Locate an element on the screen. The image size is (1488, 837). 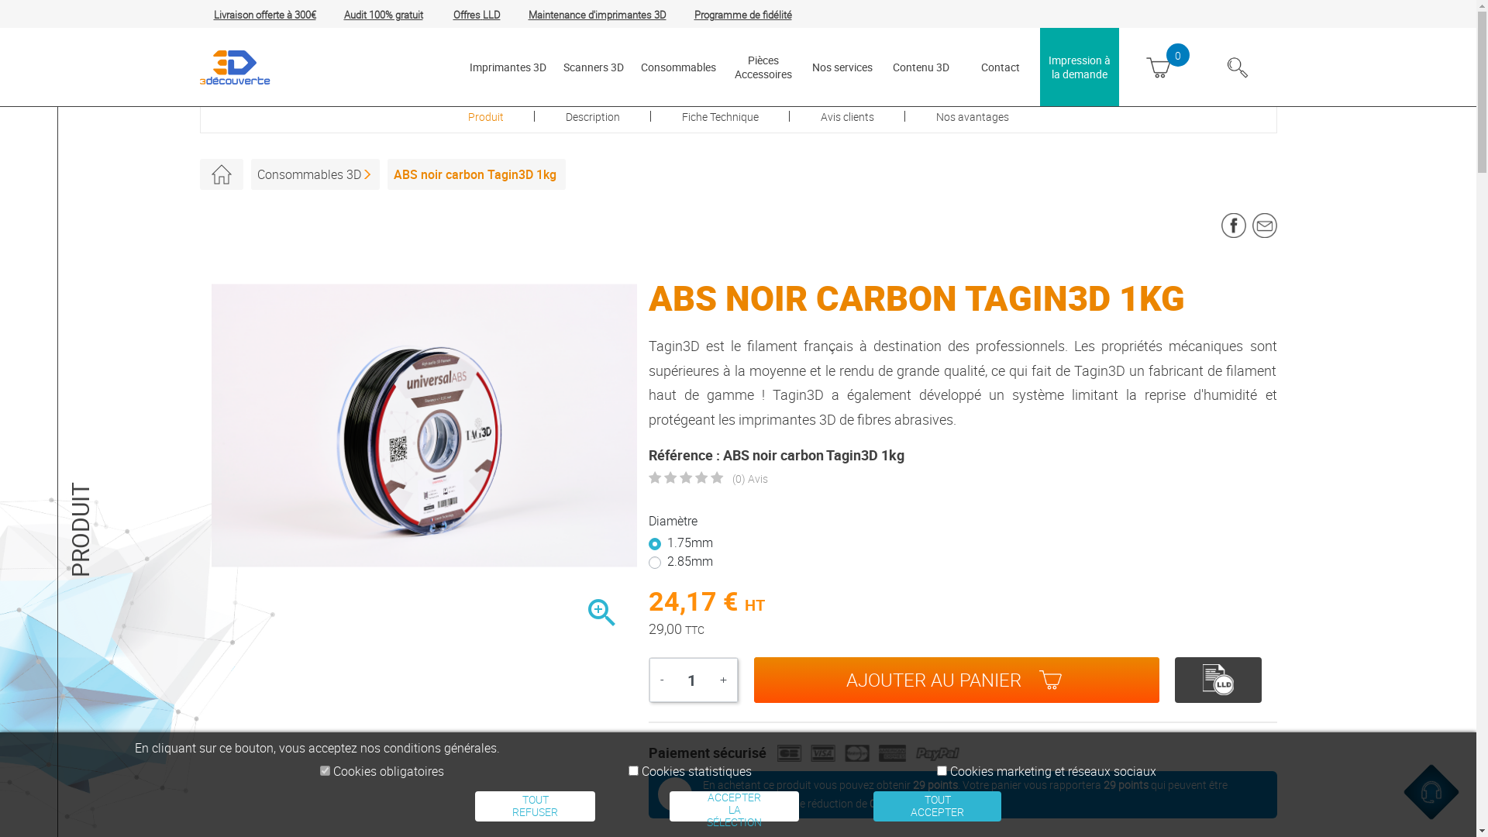
AJOUTER AU PANIER is located at coordinates (956, 680).